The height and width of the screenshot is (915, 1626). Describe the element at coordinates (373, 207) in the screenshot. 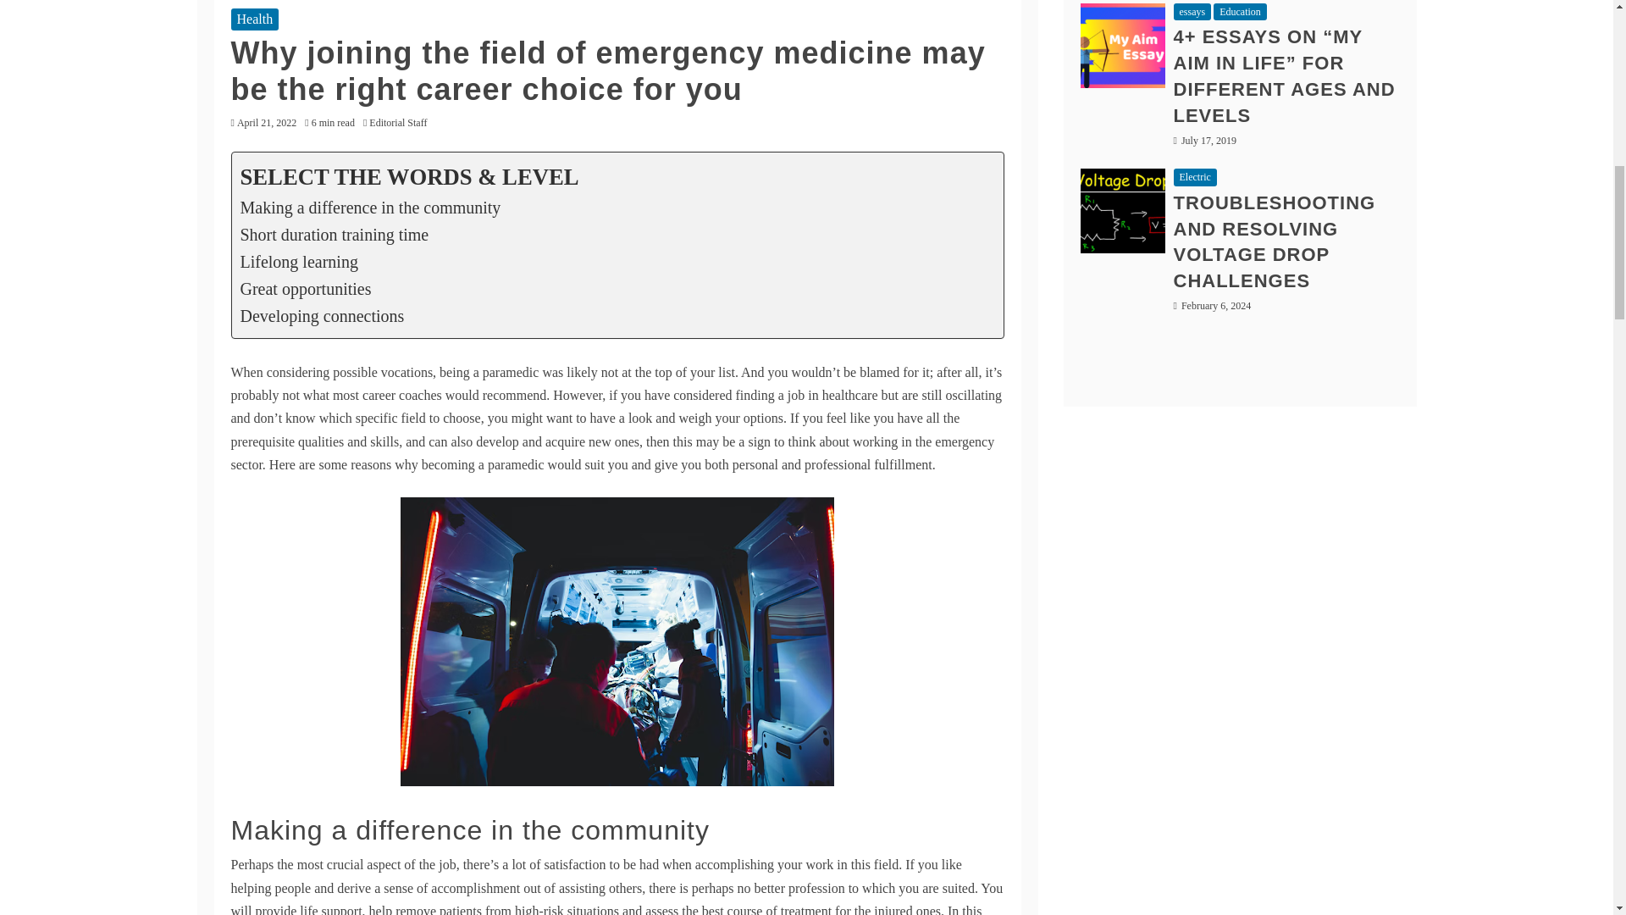

I see `Making a difference in the community ` at that location.